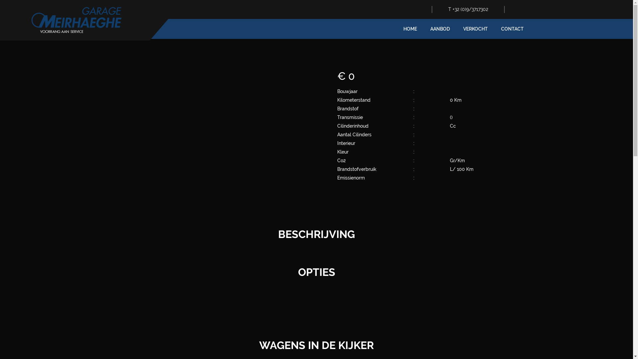 The height and width of the screenshot is (359, 638). What do you see at coordinates (476, 29) in the screenshot?
I see `VERKOCHT` at bounding box center [476, 29].